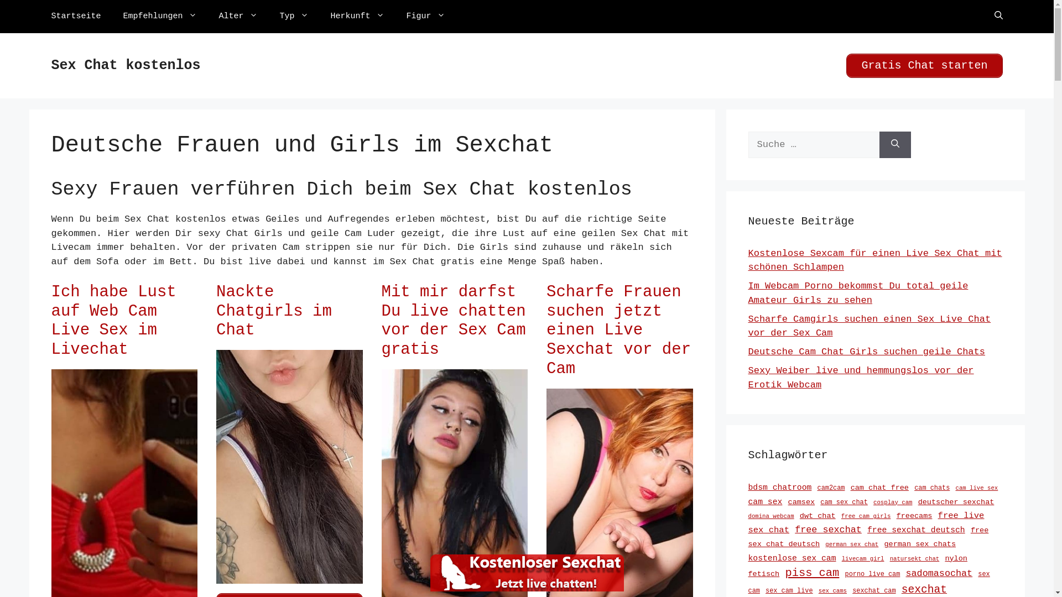 This screenshot has height=597, width=1062. I want to click on natursekt chat, so click(915, 558).